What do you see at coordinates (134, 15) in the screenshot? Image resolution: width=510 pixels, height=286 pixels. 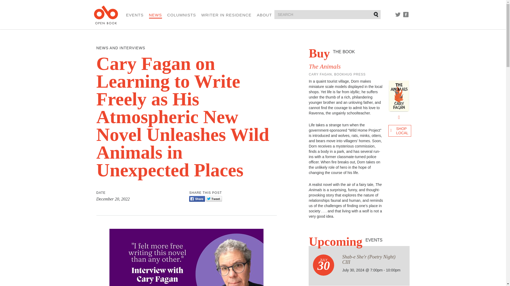 I see `EVENTS` at bounding box center [134, 15].